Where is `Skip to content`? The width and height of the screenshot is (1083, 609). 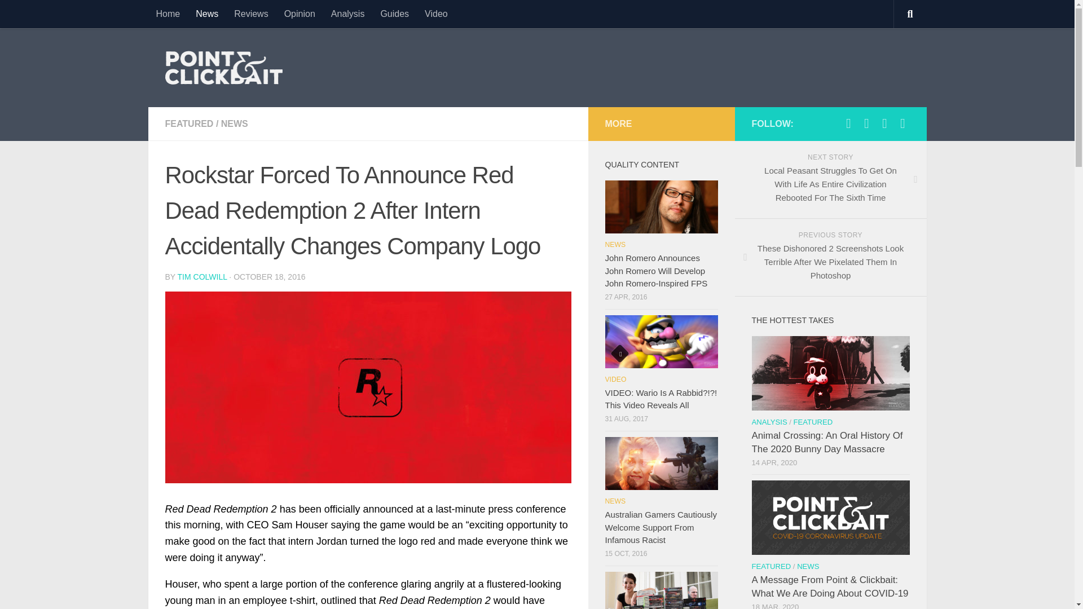 Skip to content is located at coordinates (47, 15).